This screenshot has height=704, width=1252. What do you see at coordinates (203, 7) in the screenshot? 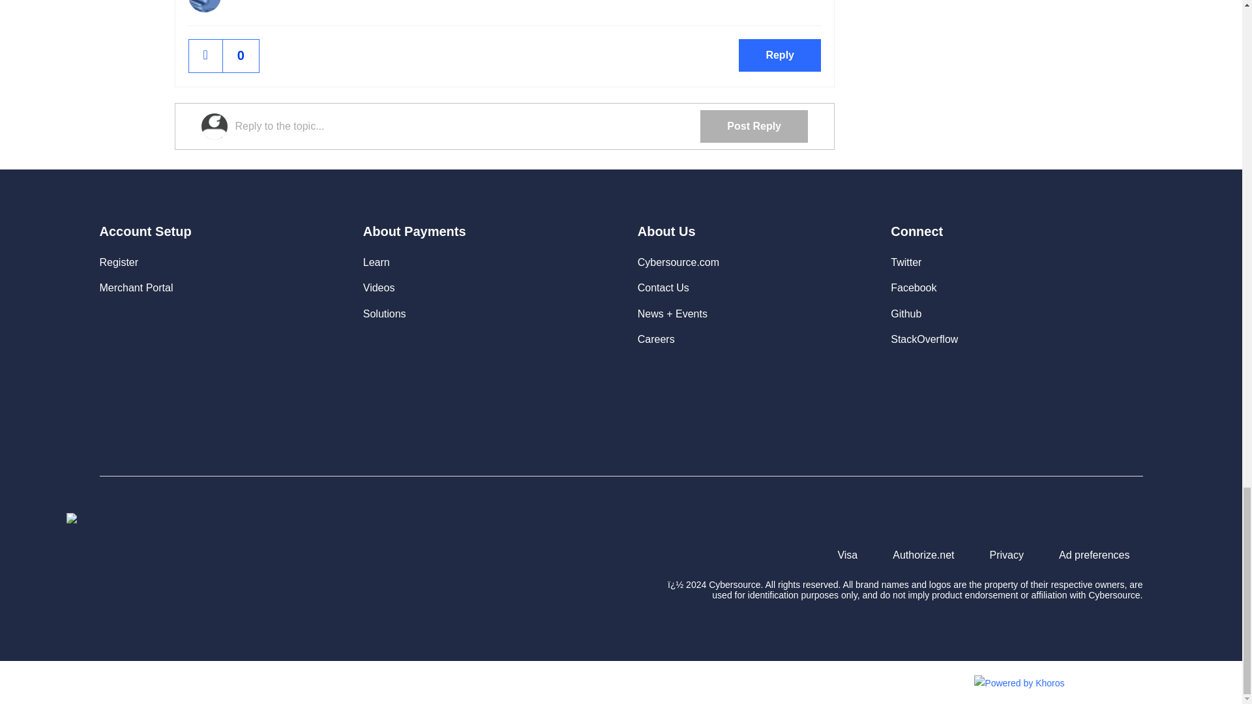
I see `natesutherland2` at bounding box center [203, 7].